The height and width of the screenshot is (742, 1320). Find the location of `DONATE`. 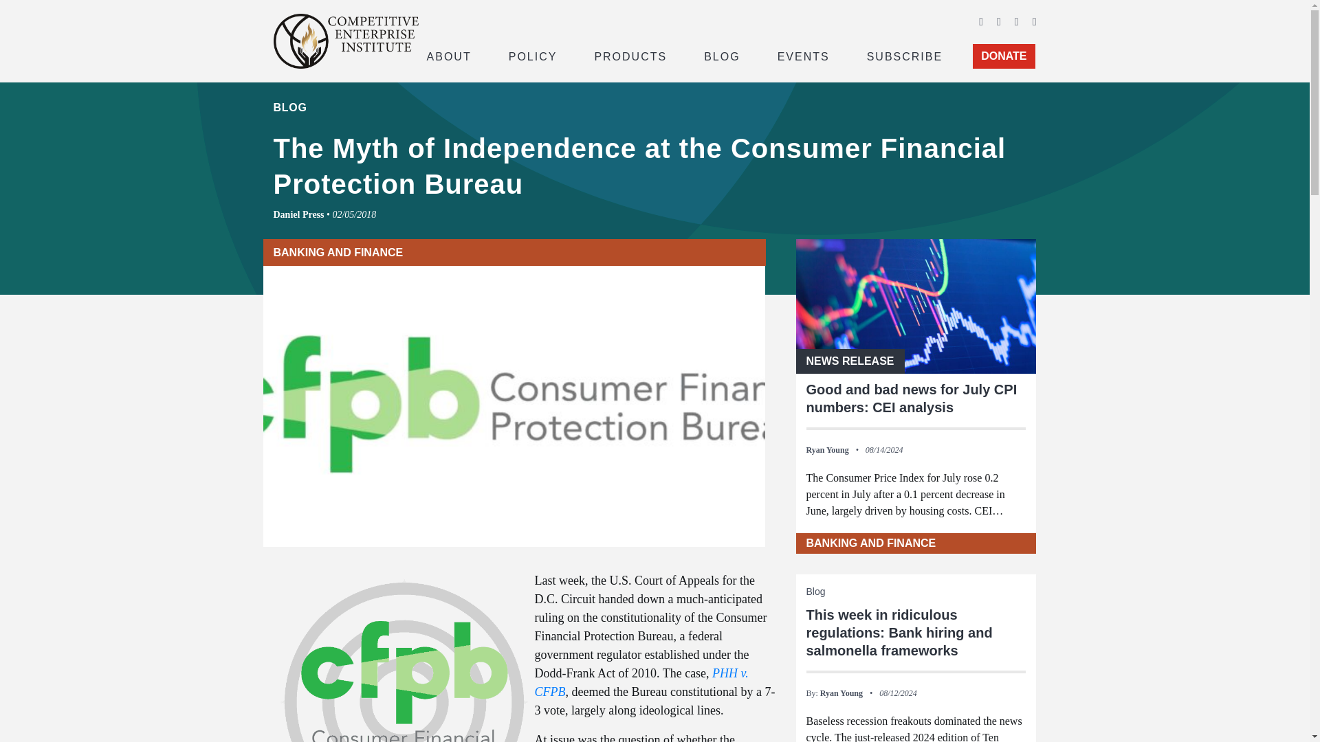

DONATE is located at coordinates (1004, 56).